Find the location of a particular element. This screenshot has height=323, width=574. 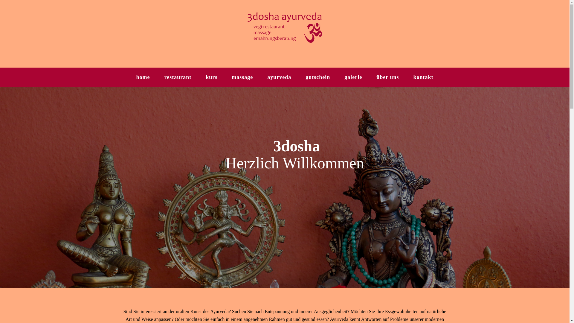

gutschein is located at coordinates (318, 77).